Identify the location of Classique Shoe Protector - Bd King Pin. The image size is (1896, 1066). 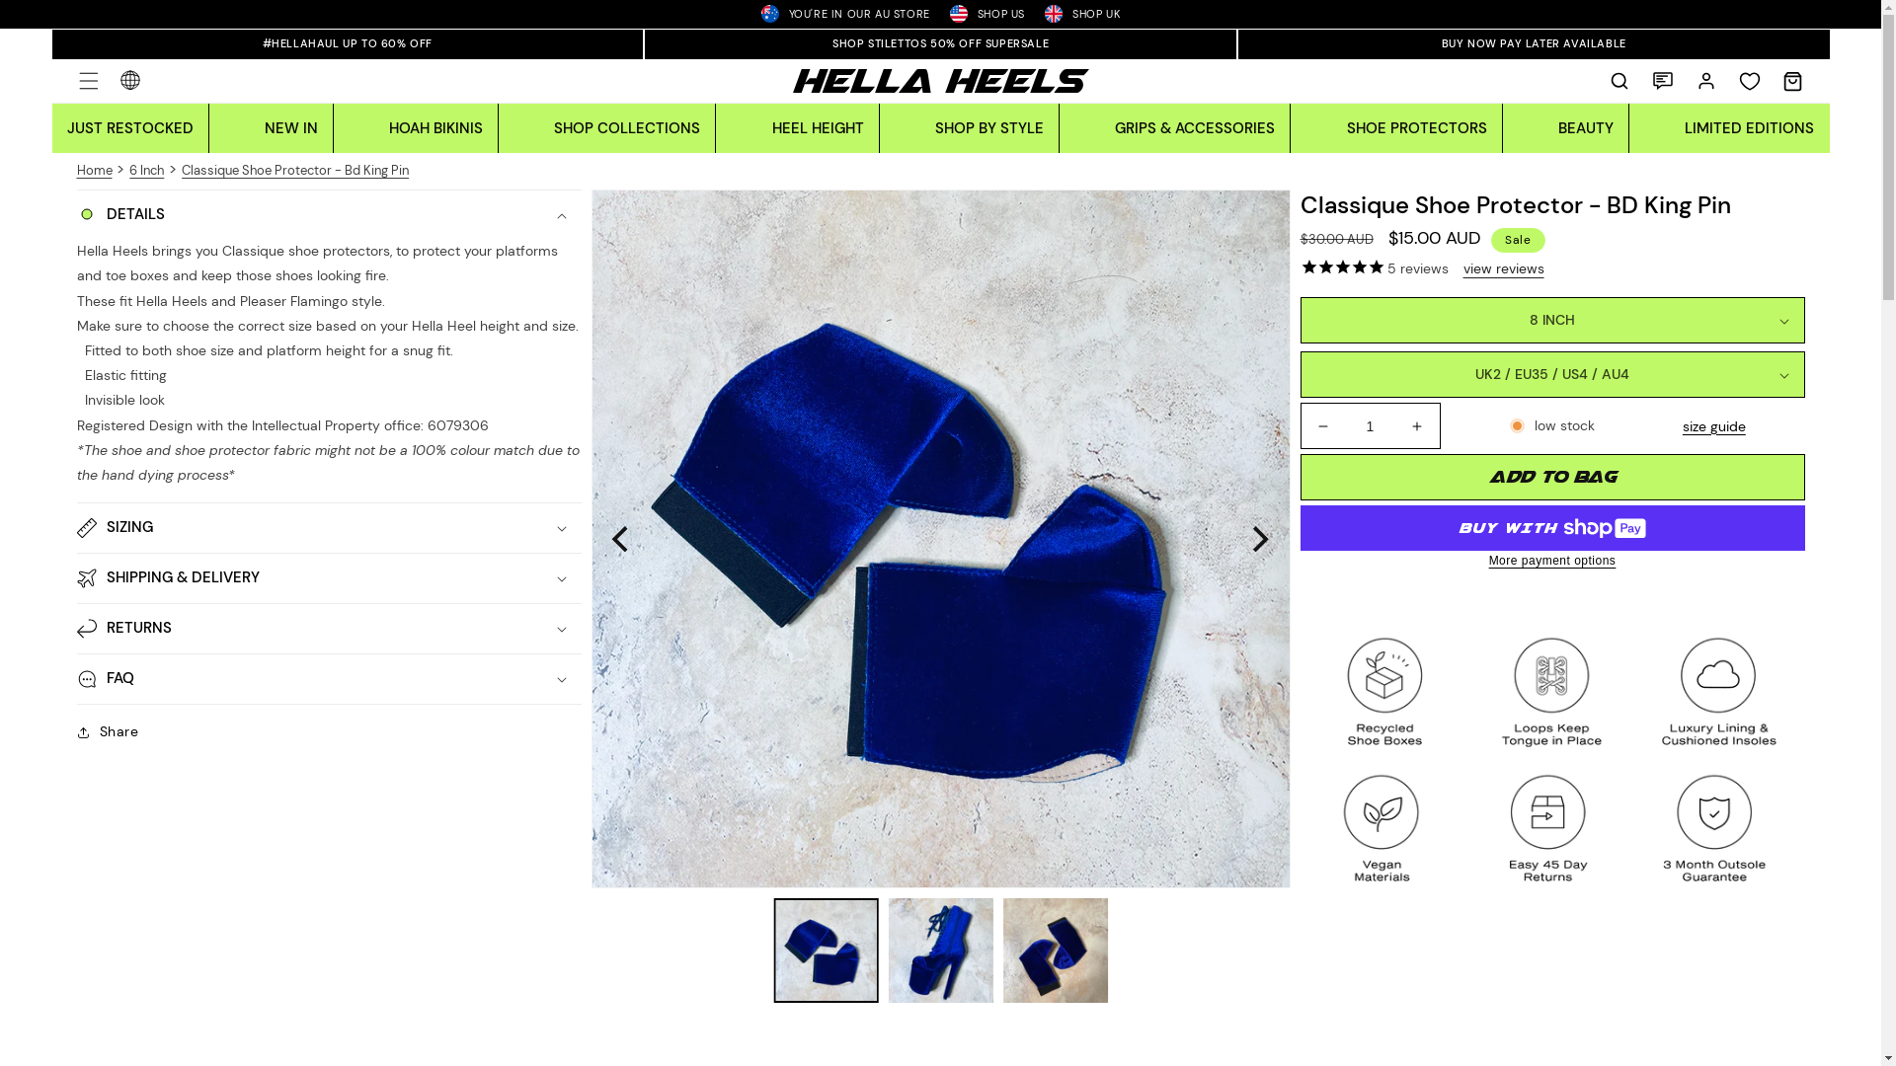
(295, 170).